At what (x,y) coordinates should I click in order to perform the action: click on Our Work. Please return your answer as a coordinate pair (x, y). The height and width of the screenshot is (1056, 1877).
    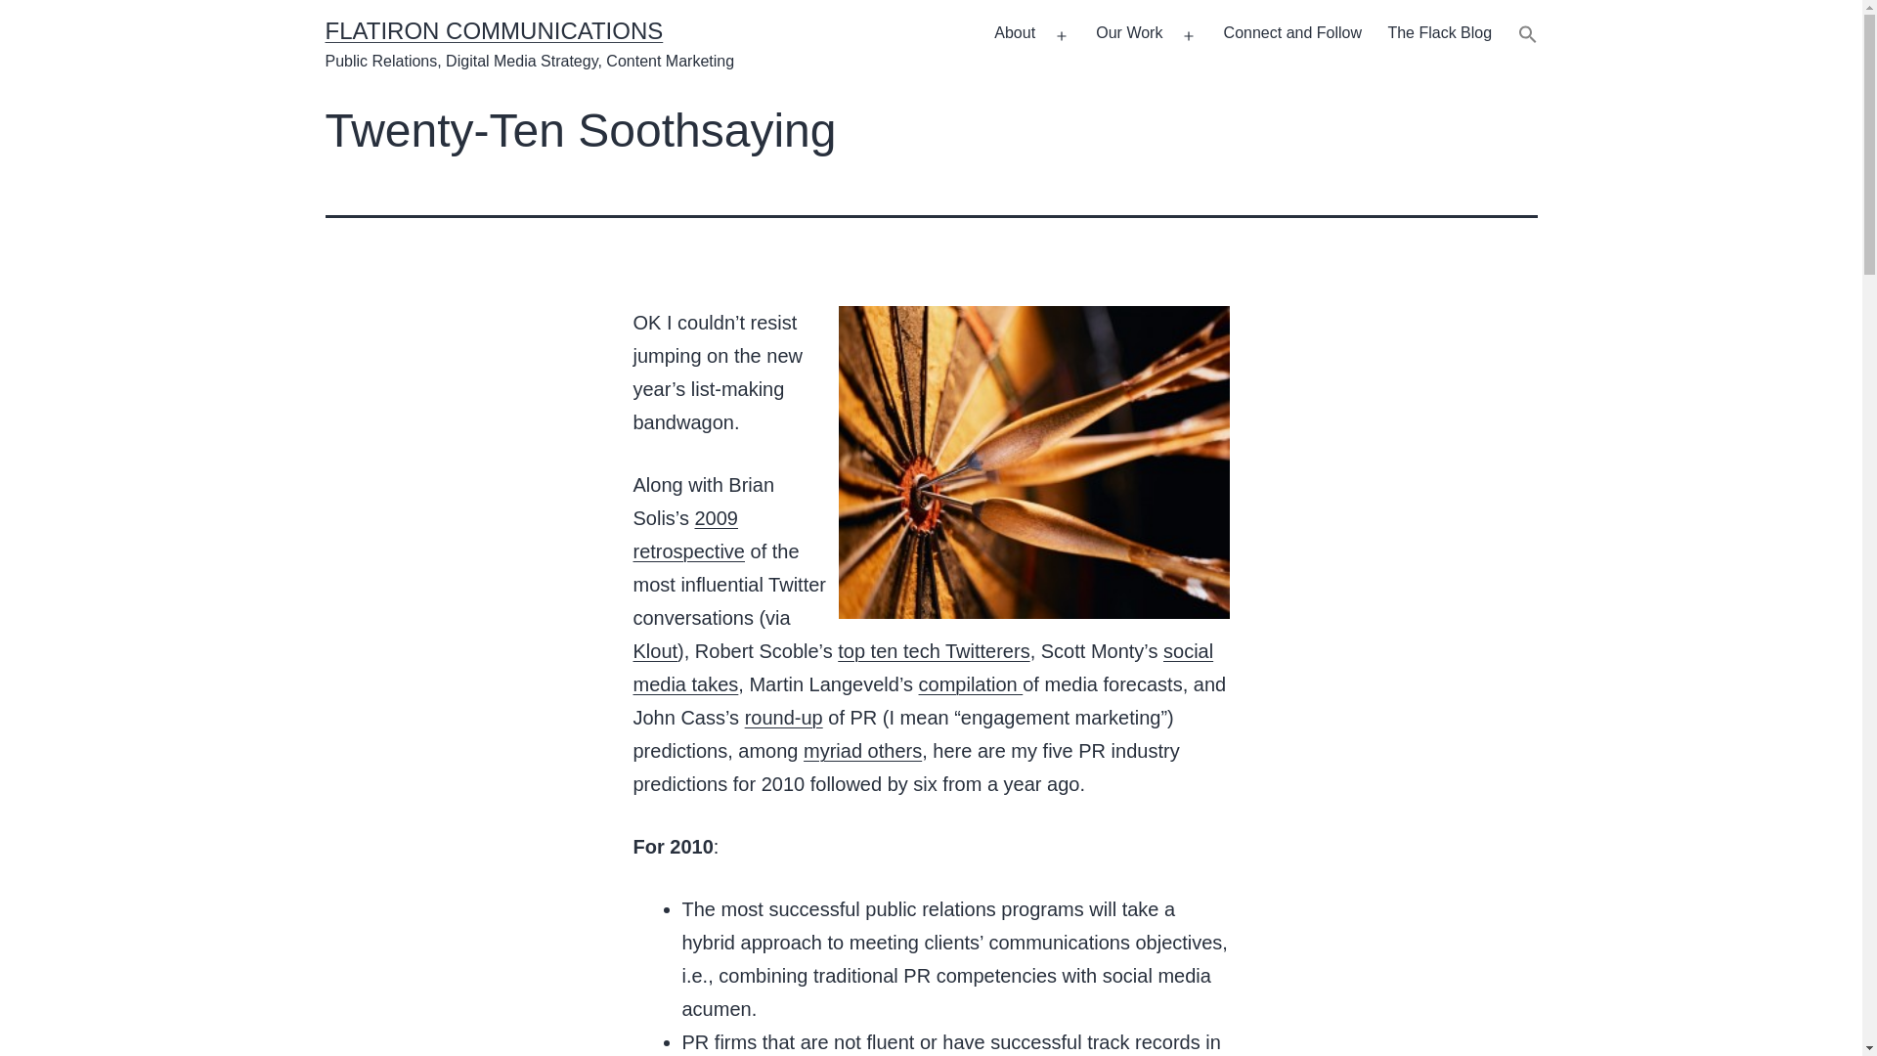
    Looking at the image, I should click on (1129, 35).